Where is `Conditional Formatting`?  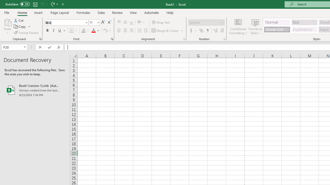 Conditional Formatting is located at coordinates (238, 26).